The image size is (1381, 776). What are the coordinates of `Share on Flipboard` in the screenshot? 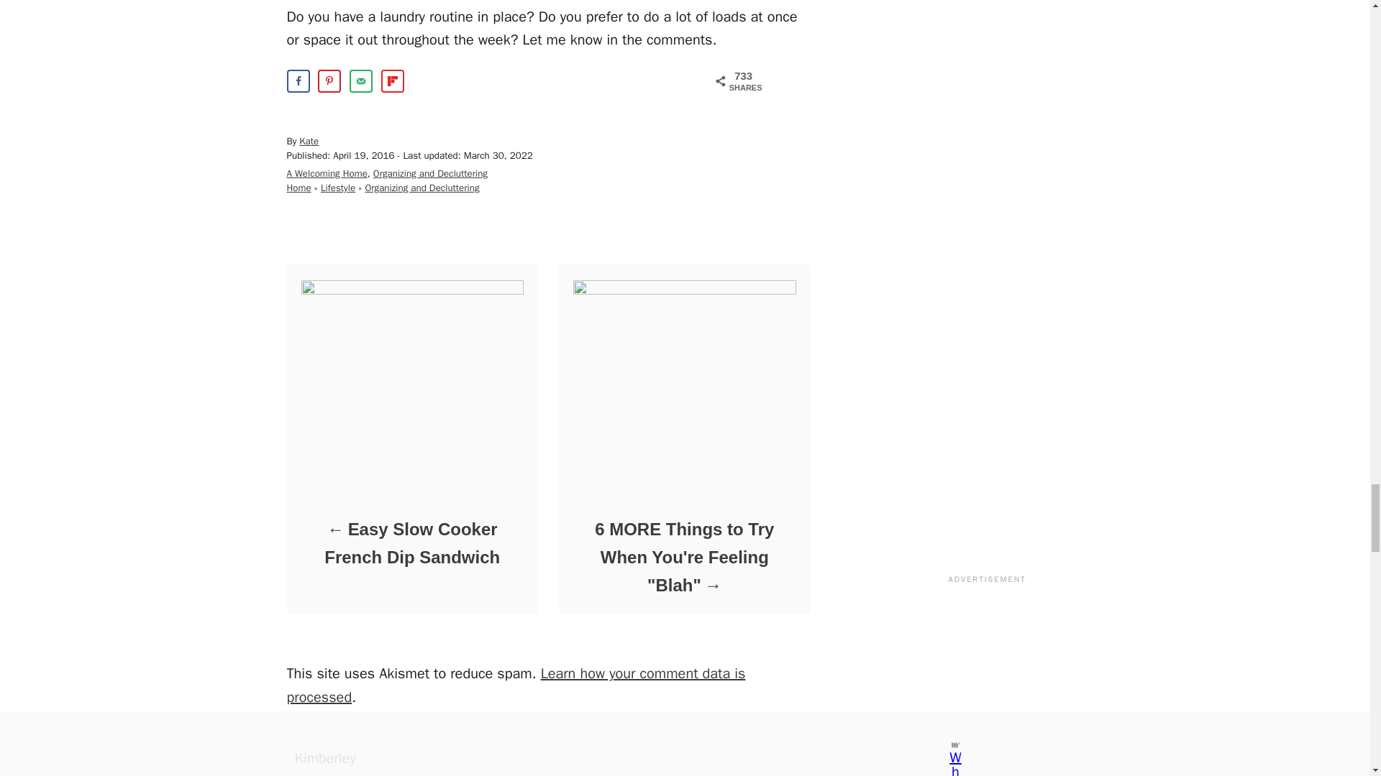 It's located at (393, 80).